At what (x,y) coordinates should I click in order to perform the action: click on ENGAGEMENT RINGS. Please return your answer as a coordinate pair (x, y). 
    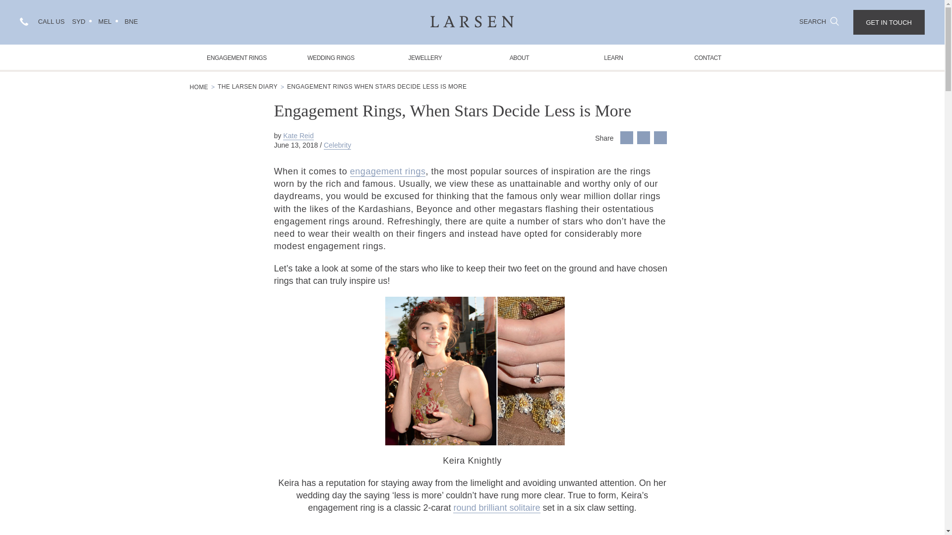
    Looking at the image, I should click on (237, 57).